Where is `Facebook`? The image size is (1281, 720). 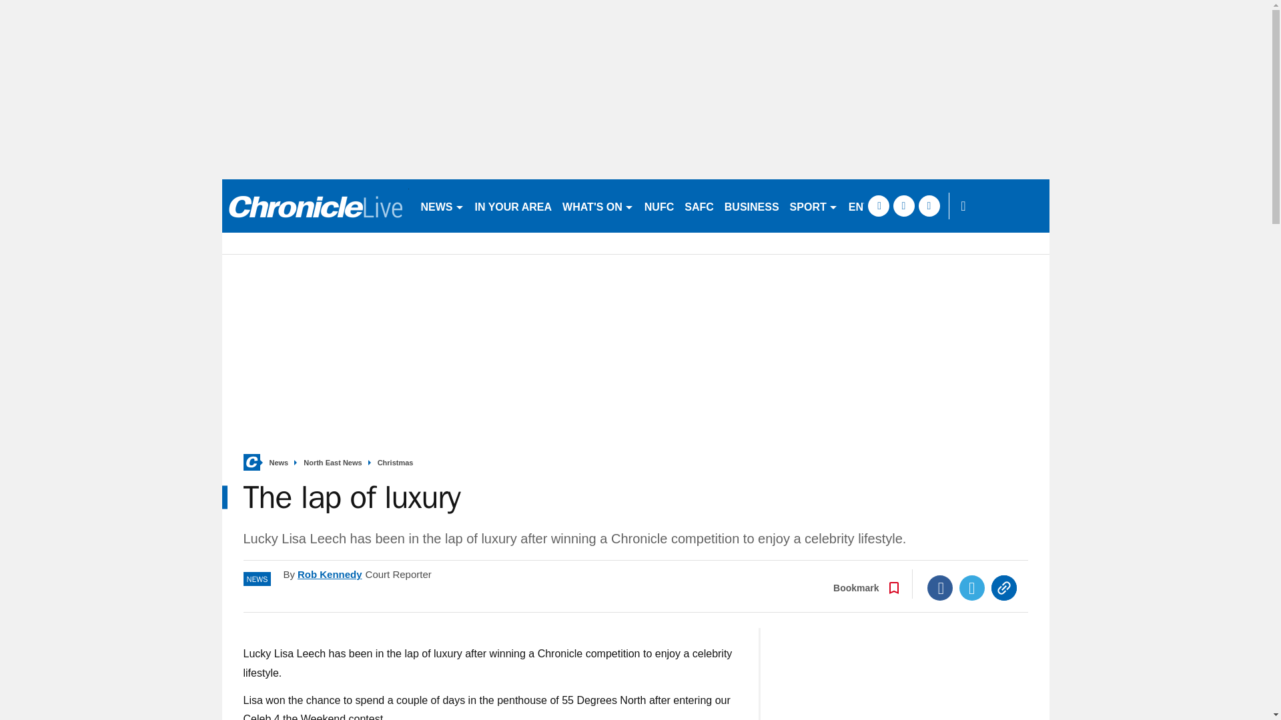
Facebook is located at coordinates (940, 587).